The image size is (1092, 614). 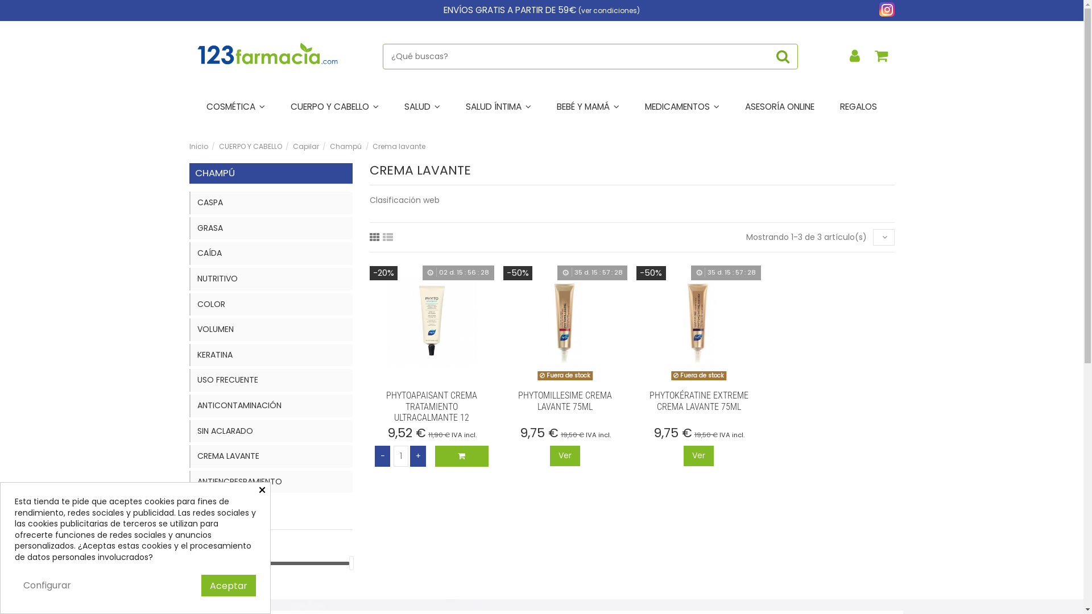 What do you see at coordinates (271, 203) in the screenshot?
I see `CASPA` at bounding box center [271, 203].